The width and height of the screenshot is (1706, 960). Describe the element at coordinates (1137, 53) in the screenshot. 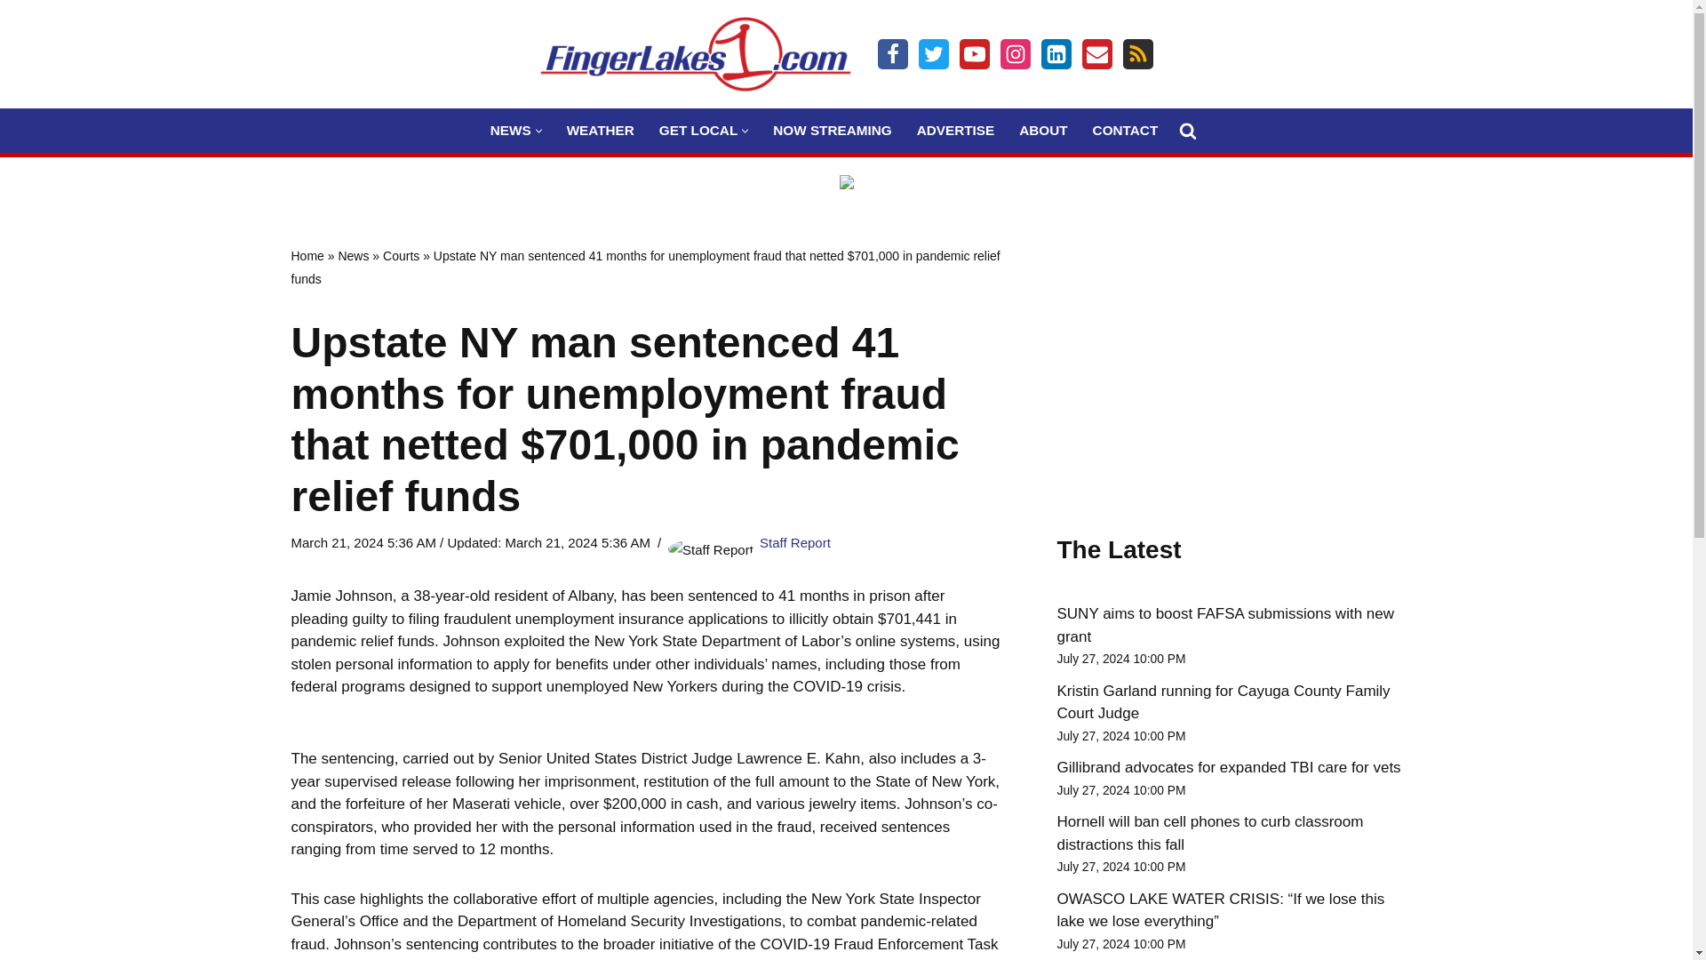

I see `Feed` at that location.